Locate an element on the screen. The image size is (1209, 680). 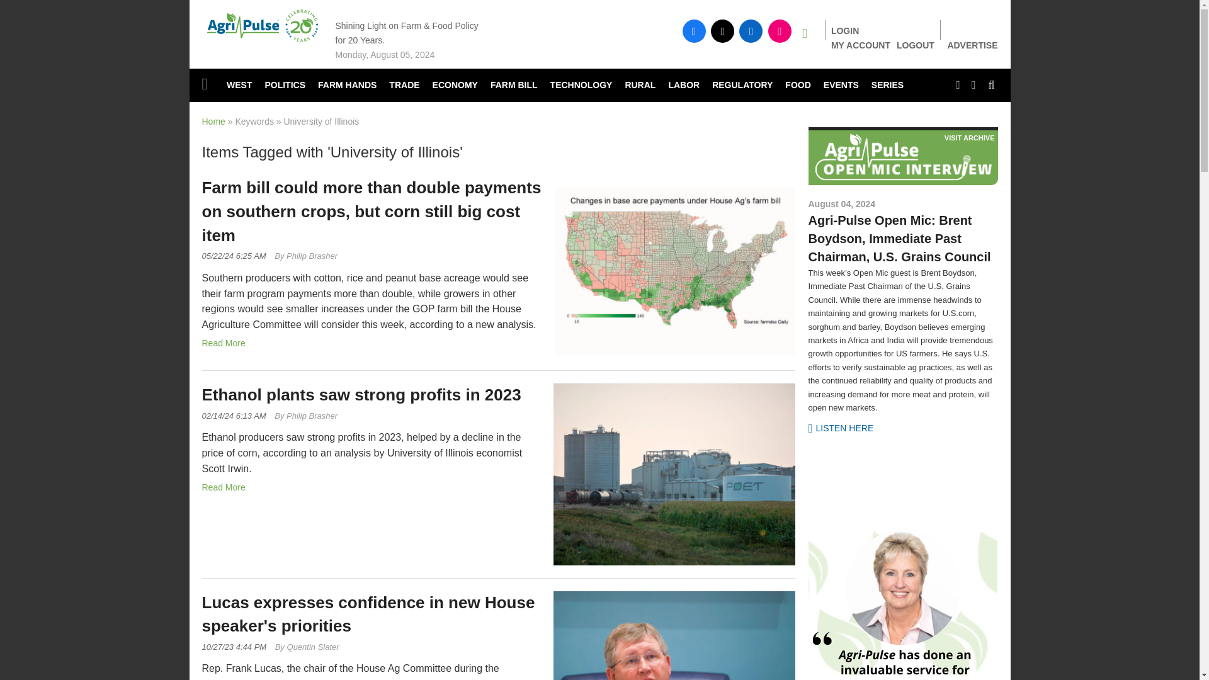
TECHNOLOGY is located at coordinates (582, 86).